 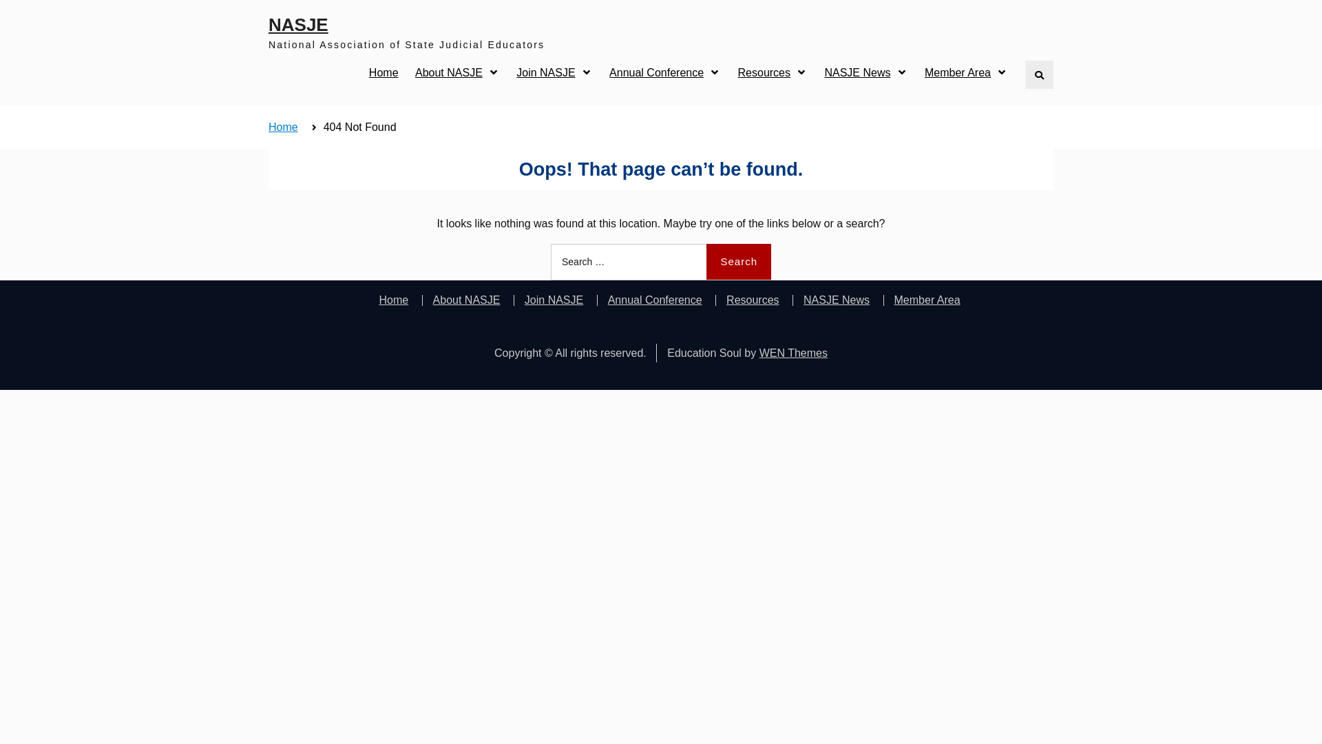 I want to click on Search, so click(x=739, y=262).